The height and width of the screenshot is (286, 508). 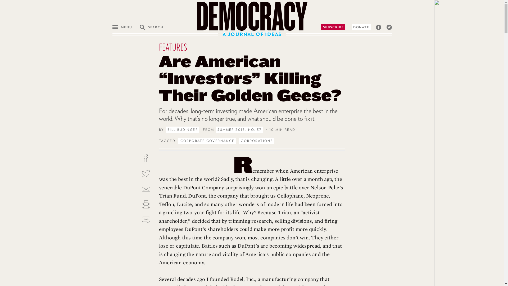 What do you see at coordinates (239, 130) in the screenshot?
I see `SUMMER 2015, NO. 37` at bounding box center [239, 130].